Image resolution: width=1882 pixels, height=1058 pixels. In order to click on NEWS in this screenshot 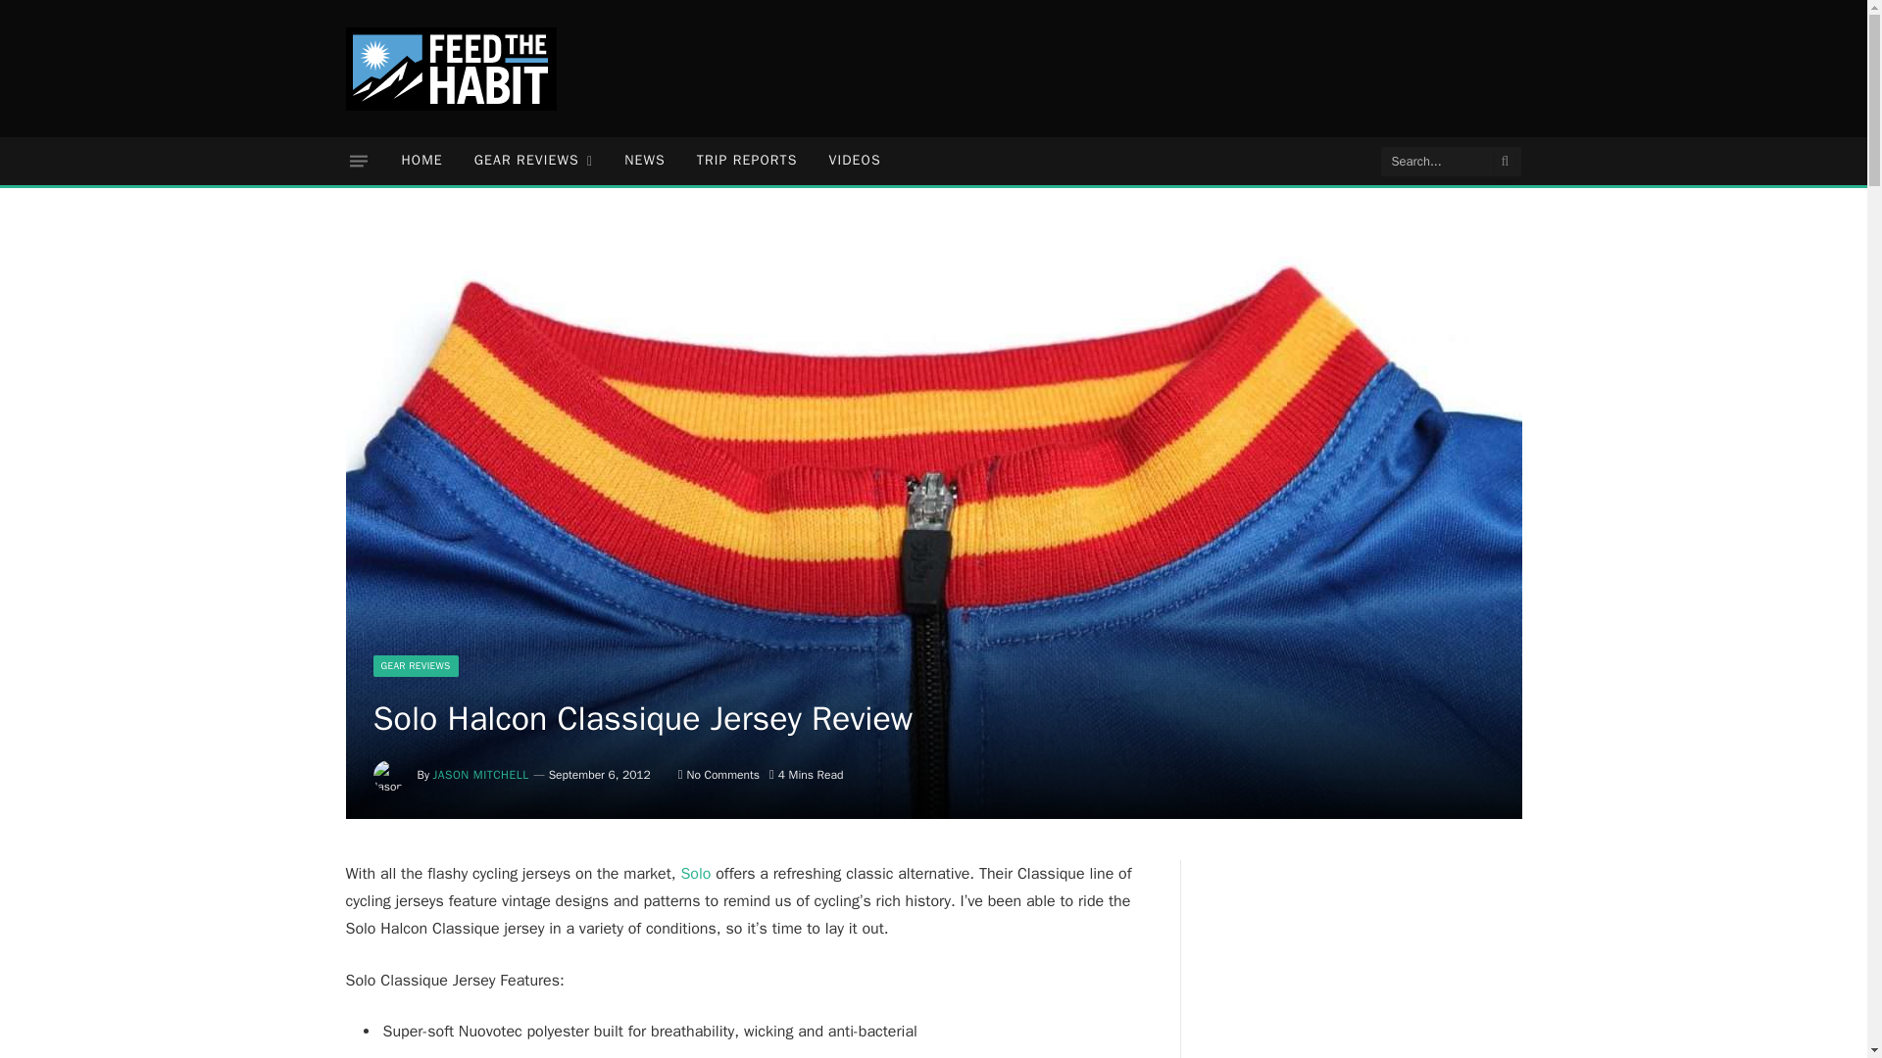, I will do `click(645, 161)`.